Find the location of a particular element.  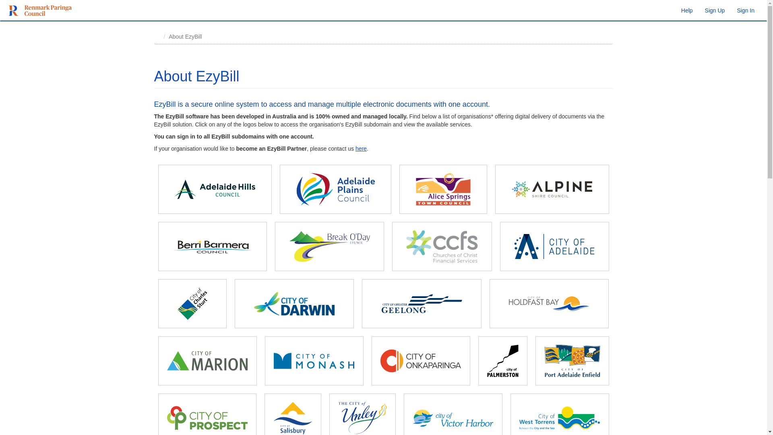

Open City of Adelaide EzyBill site in new window. is located at coordinates (555, 246).